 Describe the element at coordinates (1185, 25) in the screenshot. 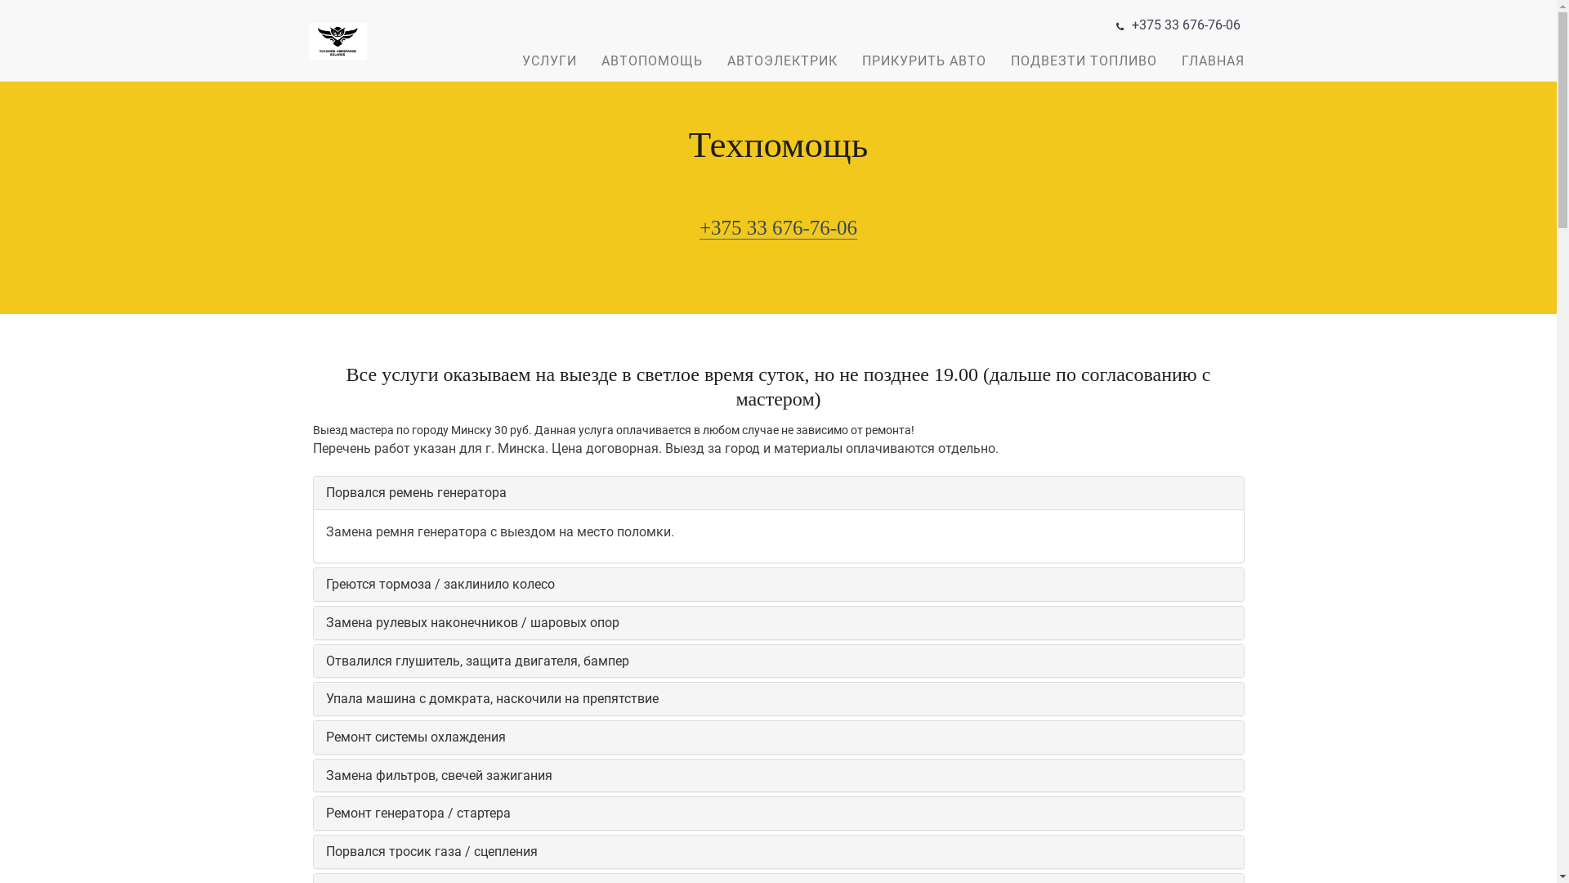

I see `+375 33 676-76-06` at that location.